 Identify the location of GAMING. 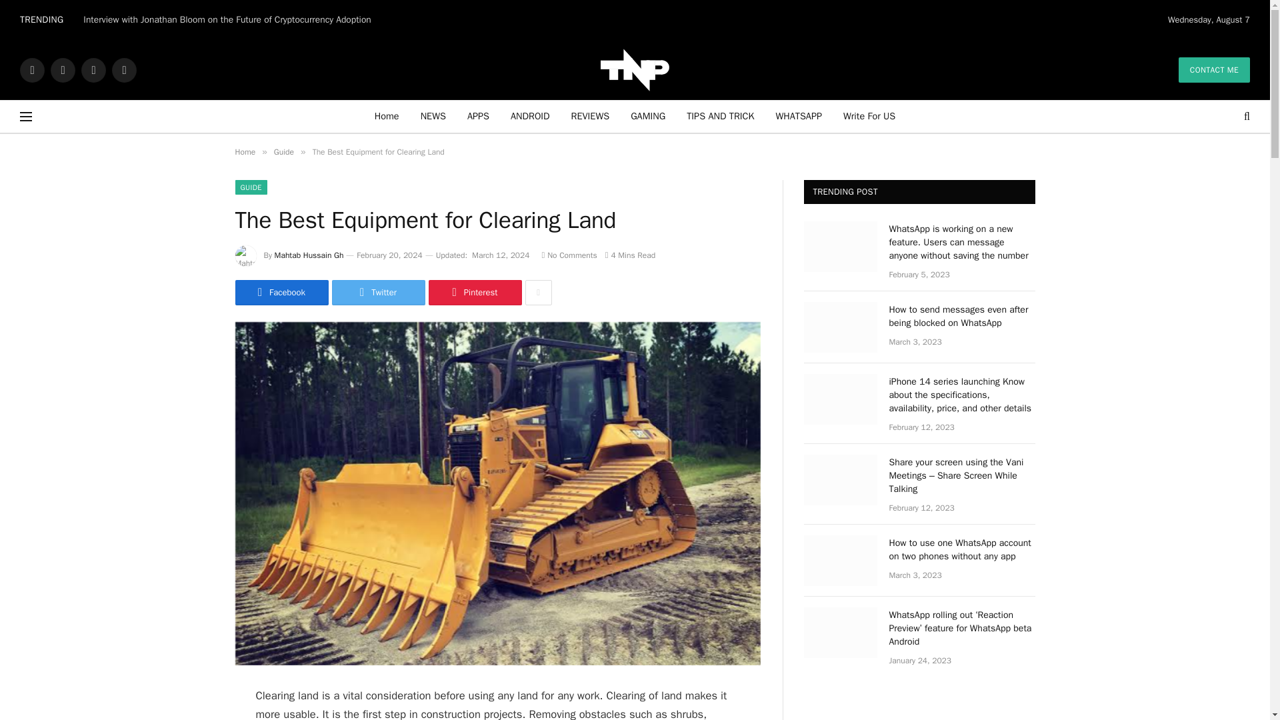
(647, 116).